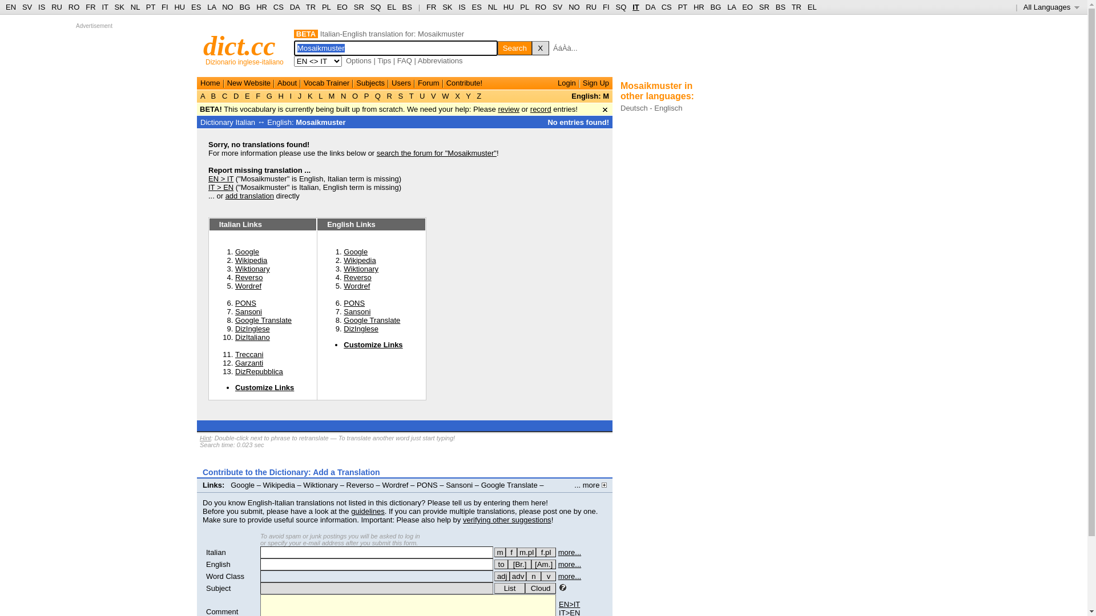  What do you see at coordinates (429, 83) in the screenshot?
I see `Forum` at bounding box center [429, 83].